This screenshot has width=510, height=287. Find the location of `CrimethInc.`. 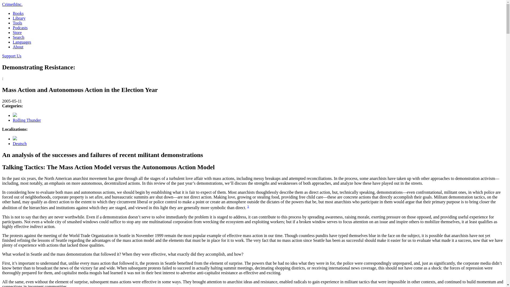

CrimethInc. is located at coordinates (12, 4).